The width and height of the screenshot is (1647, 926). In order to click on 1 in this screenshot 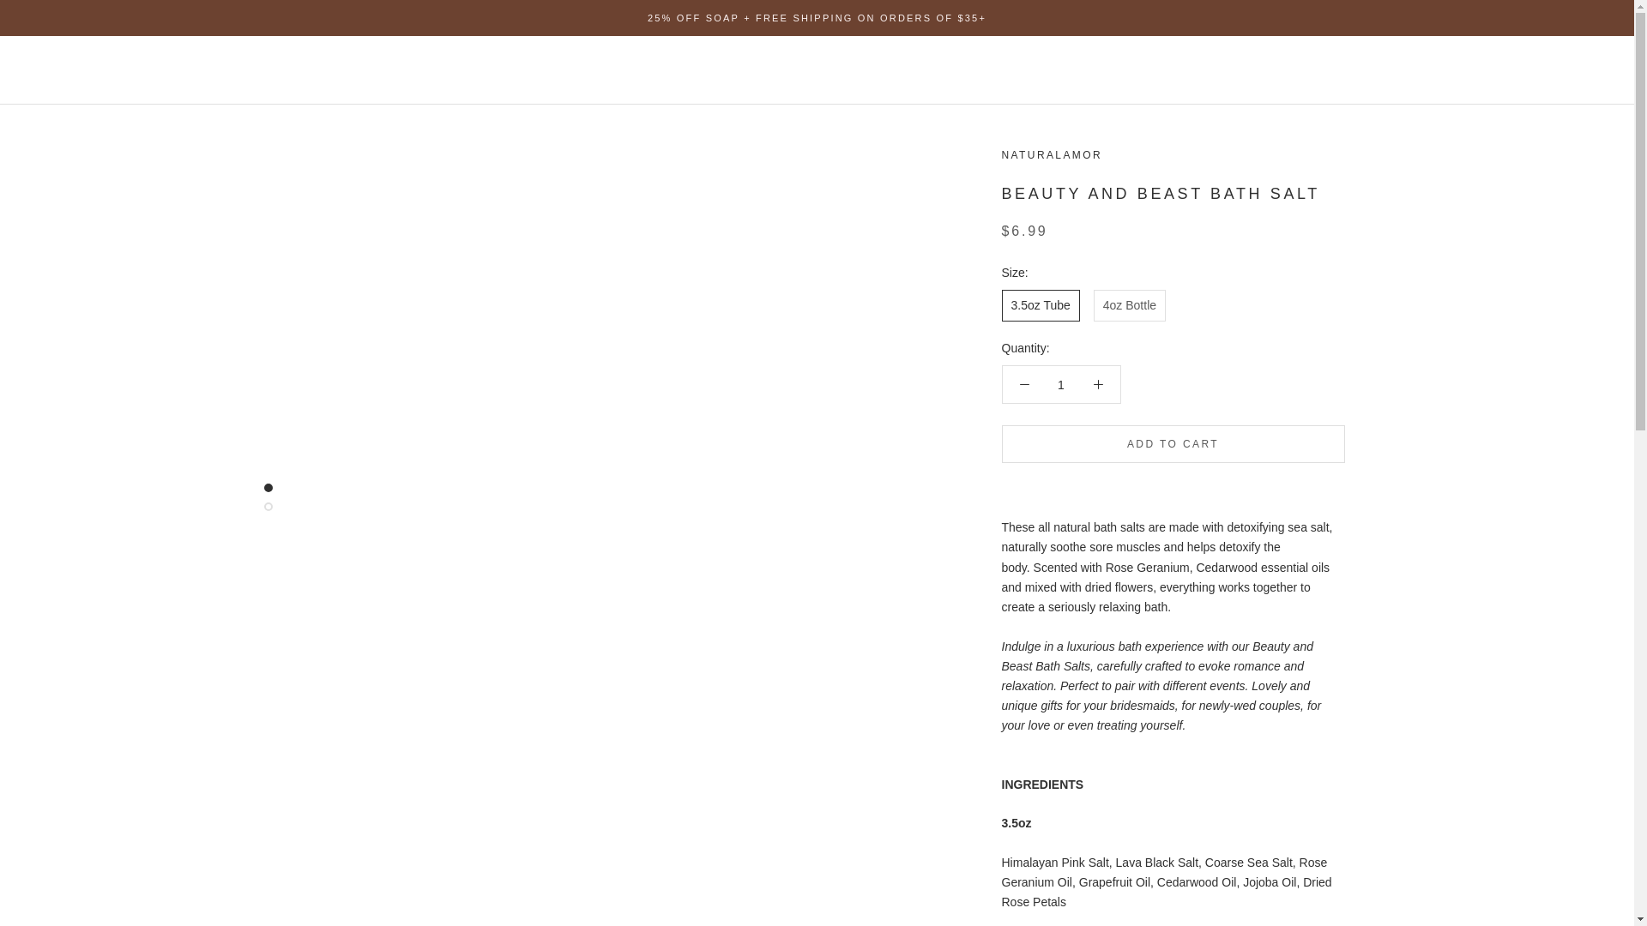, I will do `click(1061, 384)`.